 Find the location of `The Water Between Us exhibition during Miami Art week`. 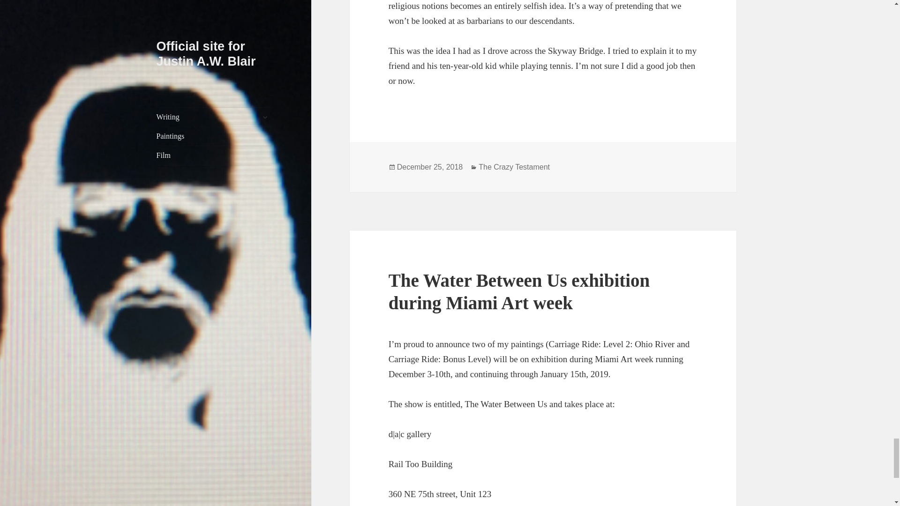

The Water Between Us exhibition during Miami Art week is located at coordinates (519, 291).